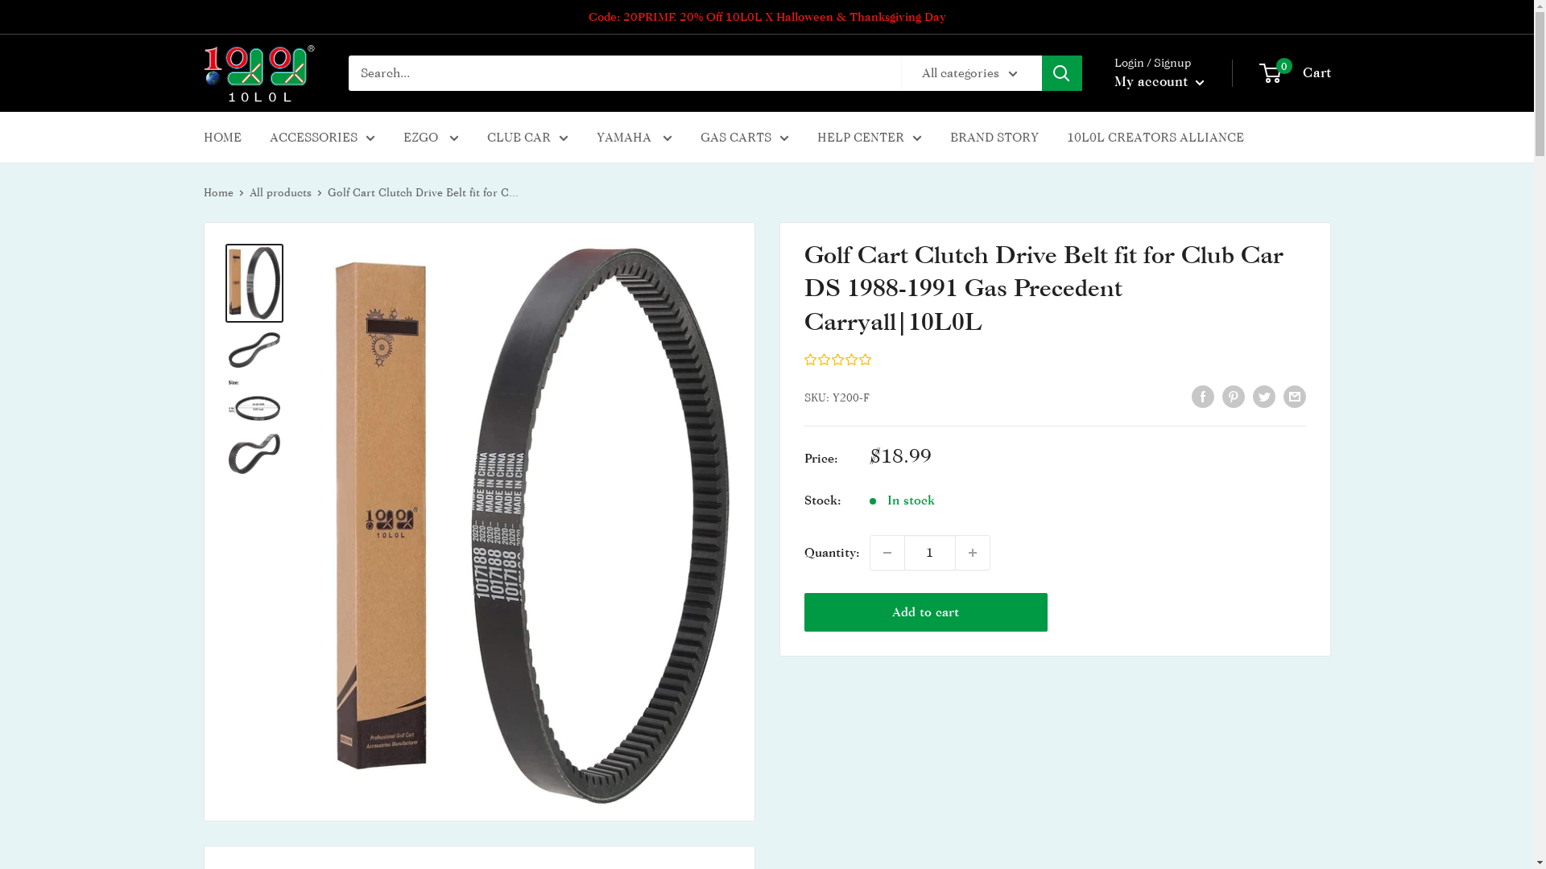 This screenshot has width=1546, height=869. Describe the element at coordinates (1296, 73) in the screenshot. I see `0
Cart` at that location.